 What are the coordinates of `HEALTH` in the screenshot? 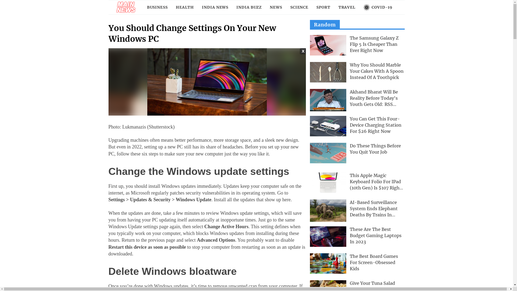 It's located at (185, 7).